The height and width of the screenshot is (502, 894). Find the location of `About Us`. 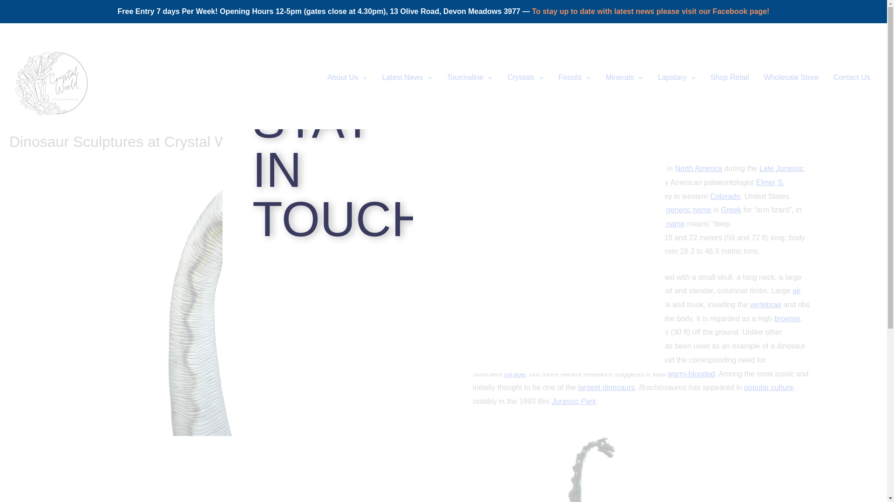

About Us is located at coordinates (347, 77).